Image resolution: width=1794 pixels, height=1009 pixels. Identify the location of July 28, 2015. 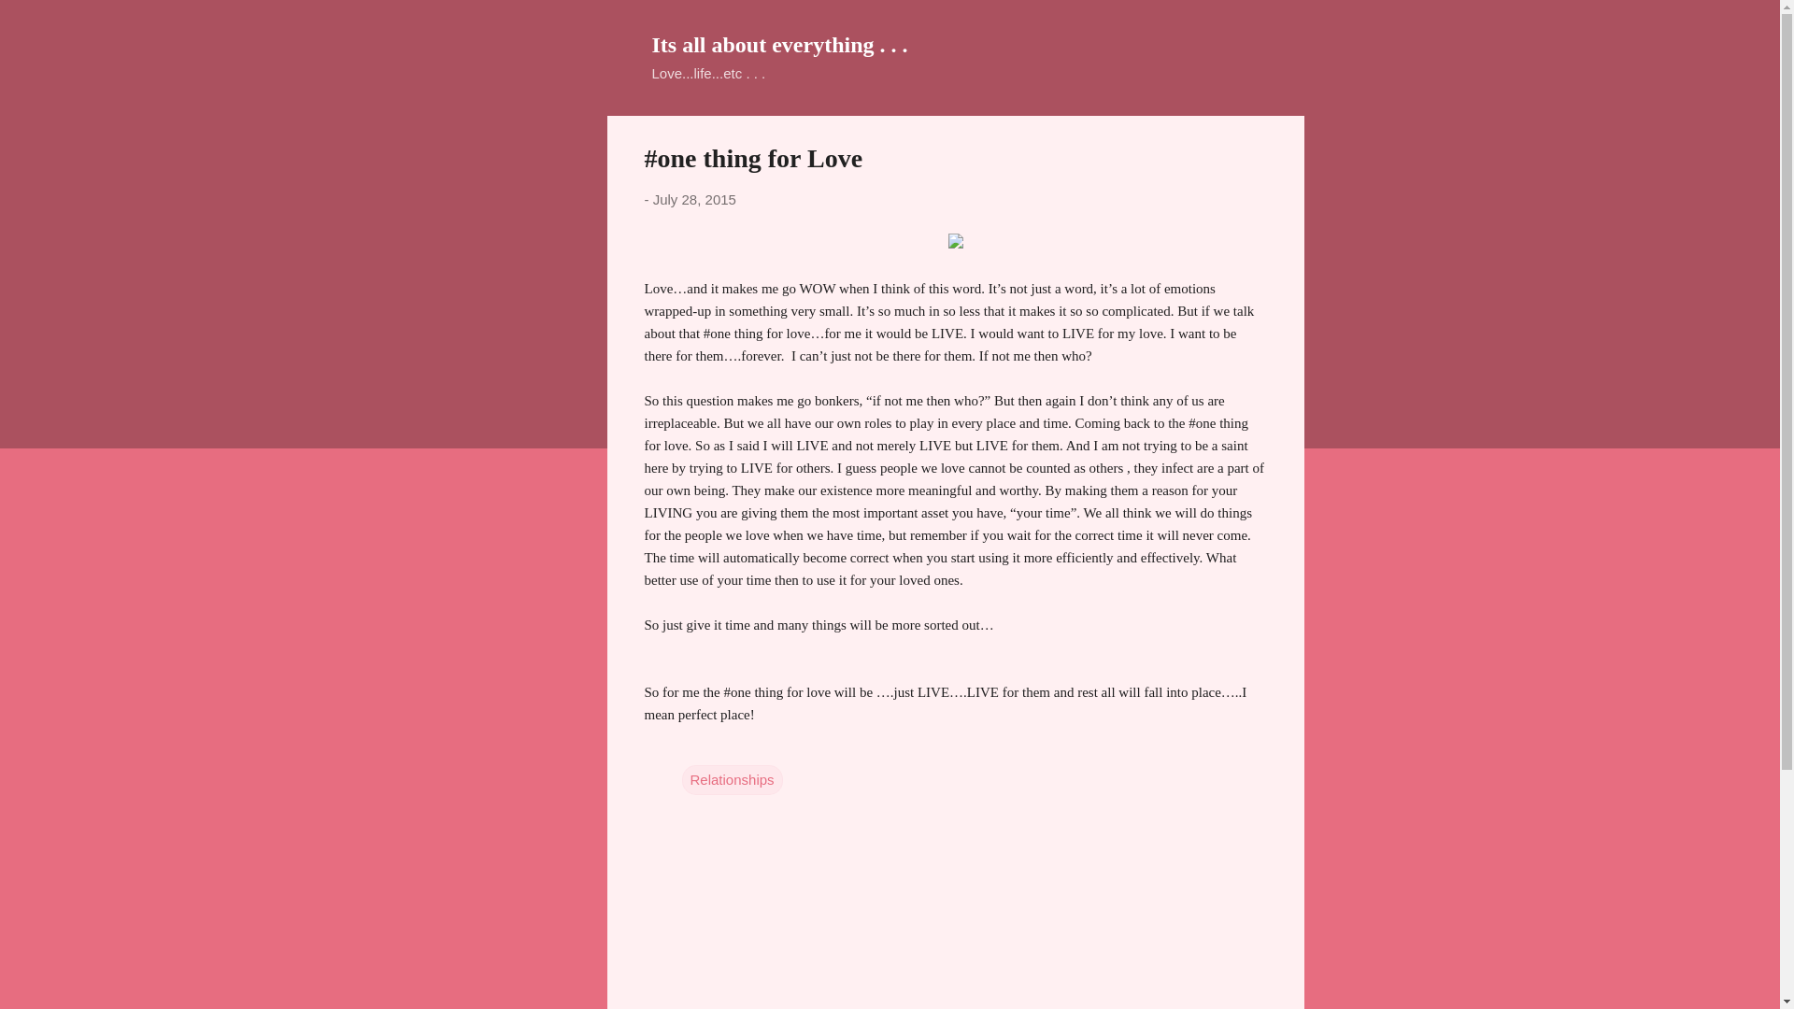
(693, 200).